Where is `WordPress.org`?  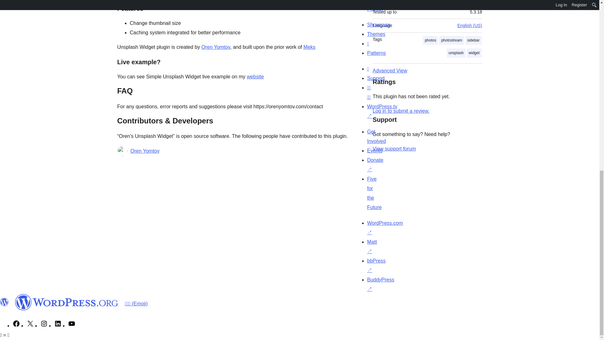
WordPress.org is located at coordinates (67, 302).